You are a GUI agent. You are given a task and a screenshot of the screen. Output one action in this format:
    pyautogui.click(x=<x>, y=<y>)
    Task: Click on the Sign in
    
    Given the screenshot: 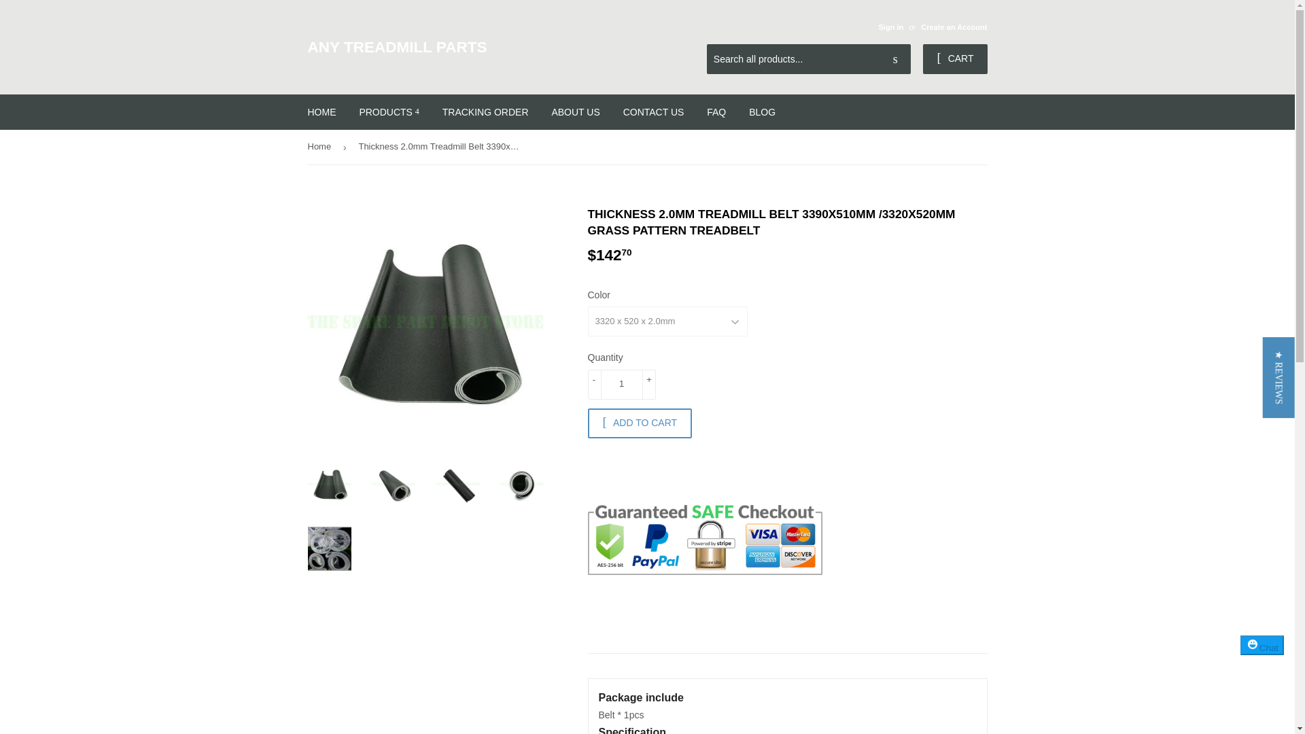 What is the action you would take?
    pyautogui.click(x=890, y=27)
    